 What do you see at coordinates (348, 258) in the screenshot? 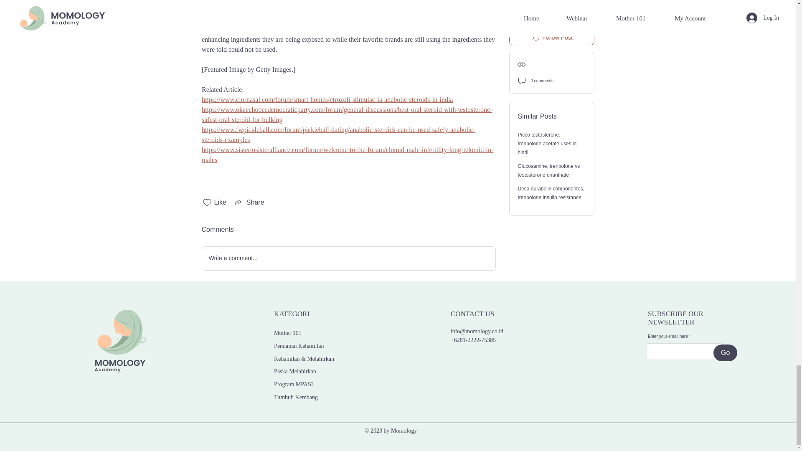
I see `Write a comment...` at bounding box center [348, 258].